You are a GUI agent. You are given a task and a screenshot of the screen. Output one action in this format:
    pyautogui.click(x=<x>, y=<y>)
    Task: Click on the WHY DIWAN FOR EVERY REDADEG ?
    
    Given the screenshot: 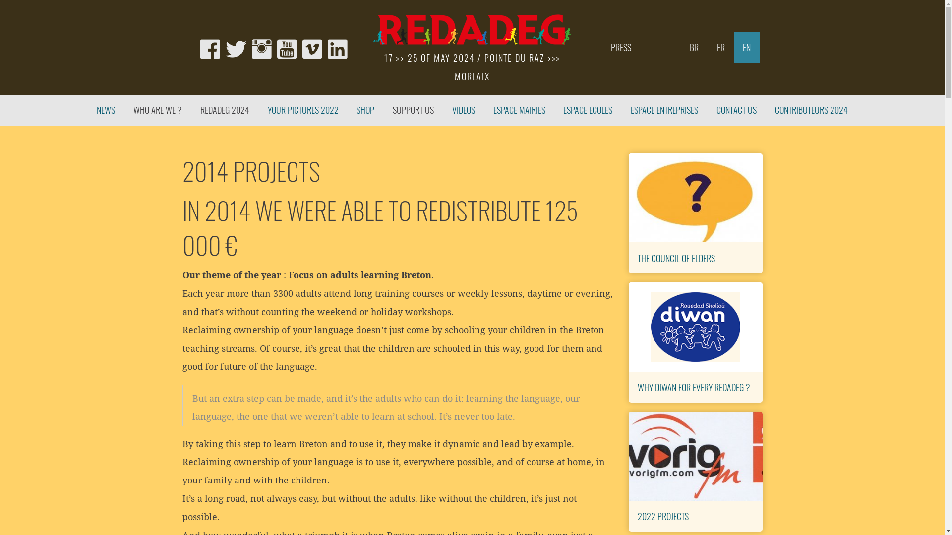 What is the action you would take?
    pyautogui.click(x=694, y=386)
    